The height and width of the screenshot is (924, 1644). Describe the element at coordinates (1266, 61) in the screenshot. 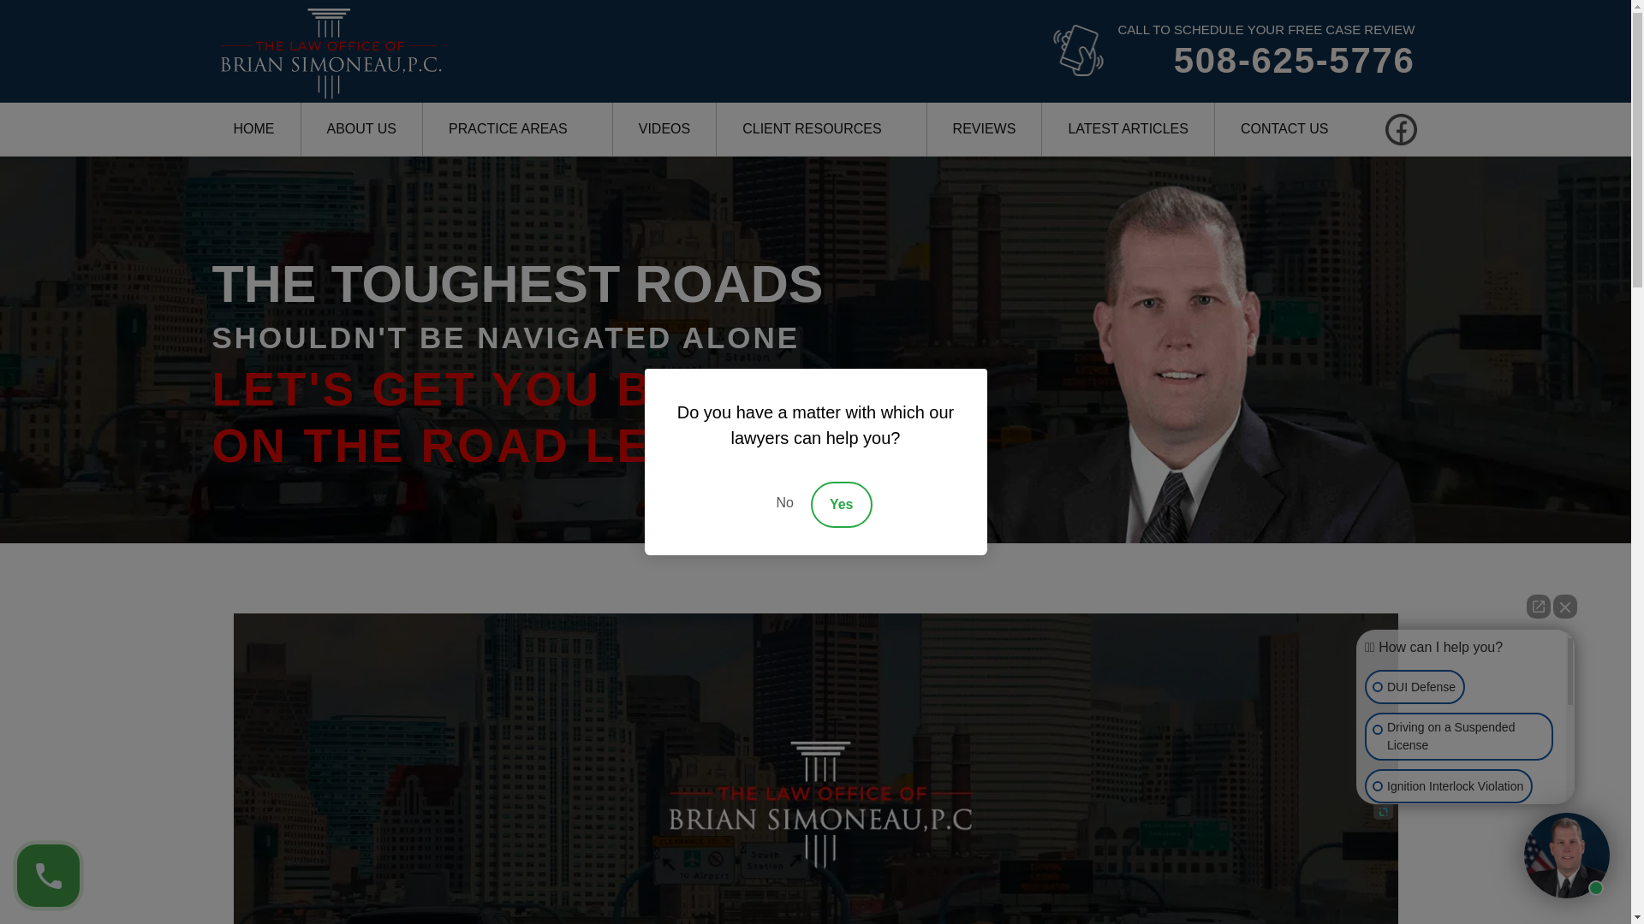

I see `508-625-5776` at that location.